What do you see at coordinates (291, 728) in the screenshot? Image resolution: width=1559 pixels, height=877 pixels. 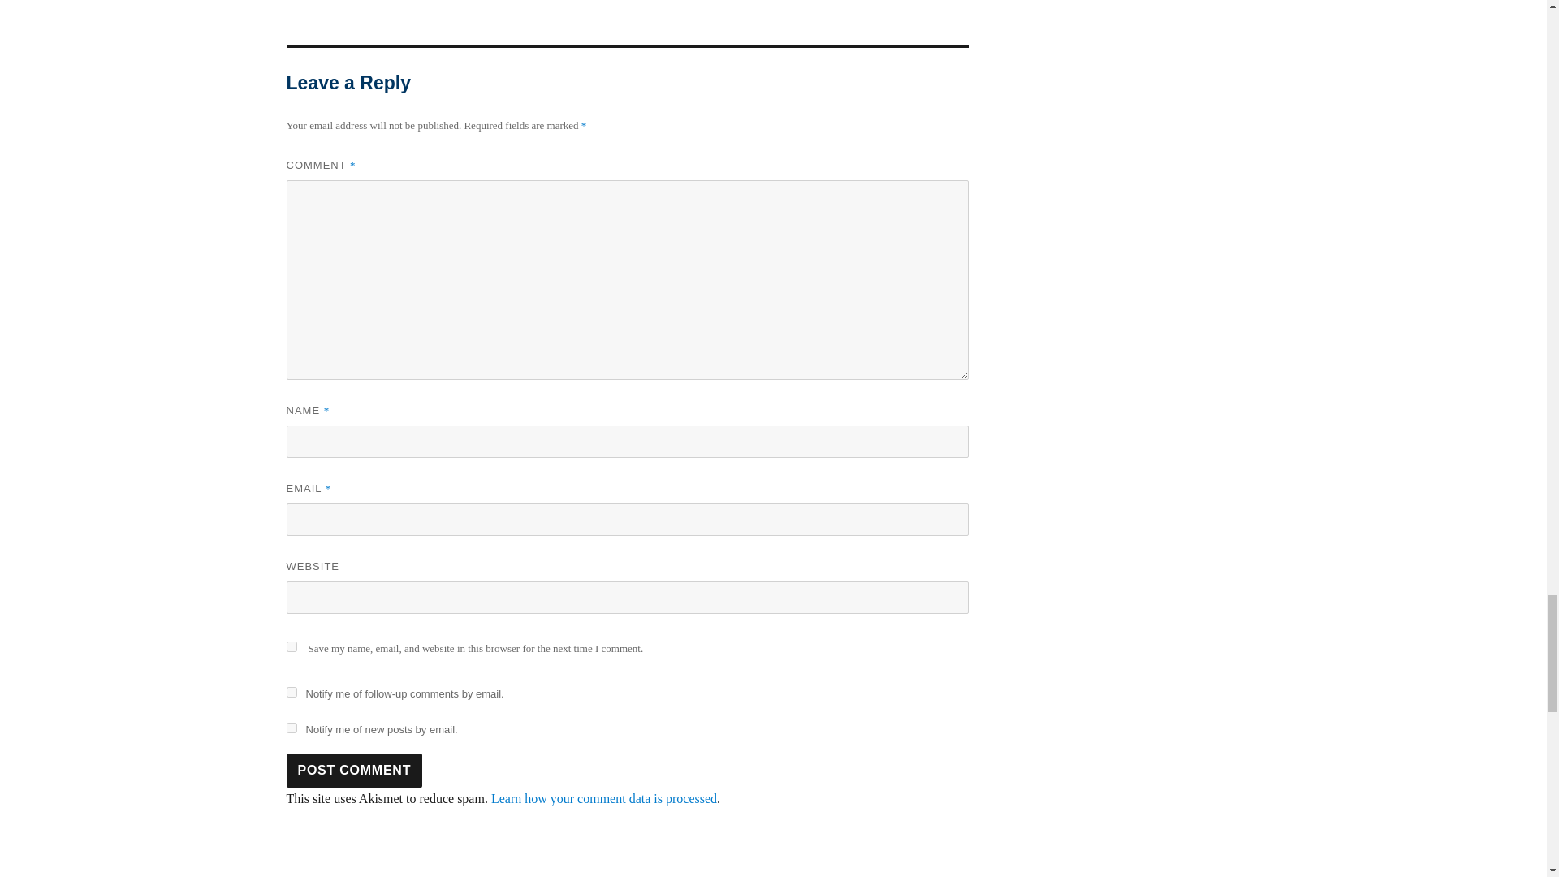 I see `subscribe` at bounding box center [291, 728].